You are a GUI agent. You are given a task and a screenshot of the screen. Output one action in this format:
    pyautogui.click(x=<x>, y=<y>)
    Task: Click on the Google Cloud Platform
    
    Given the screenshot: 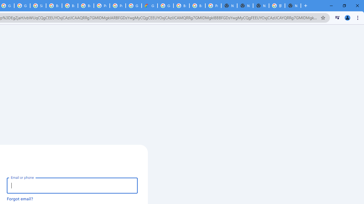 What is the action you would take?
    pyautogui.click(x=133, y=6)
    